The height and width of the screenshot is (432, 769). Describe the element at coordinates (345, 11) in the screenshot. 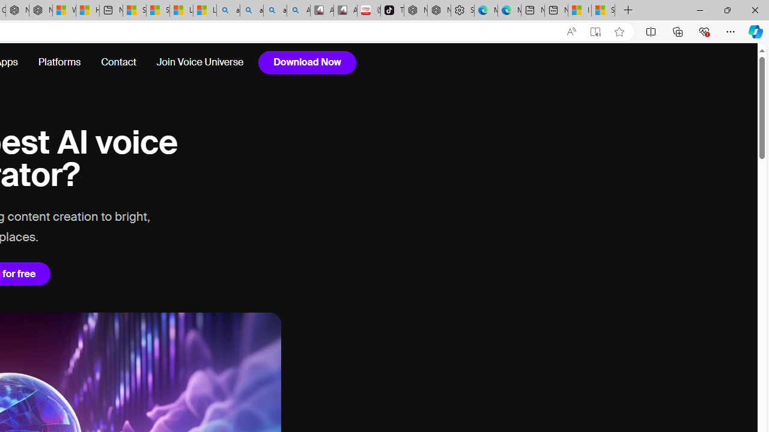

I see `All Cubot phones` at that location.